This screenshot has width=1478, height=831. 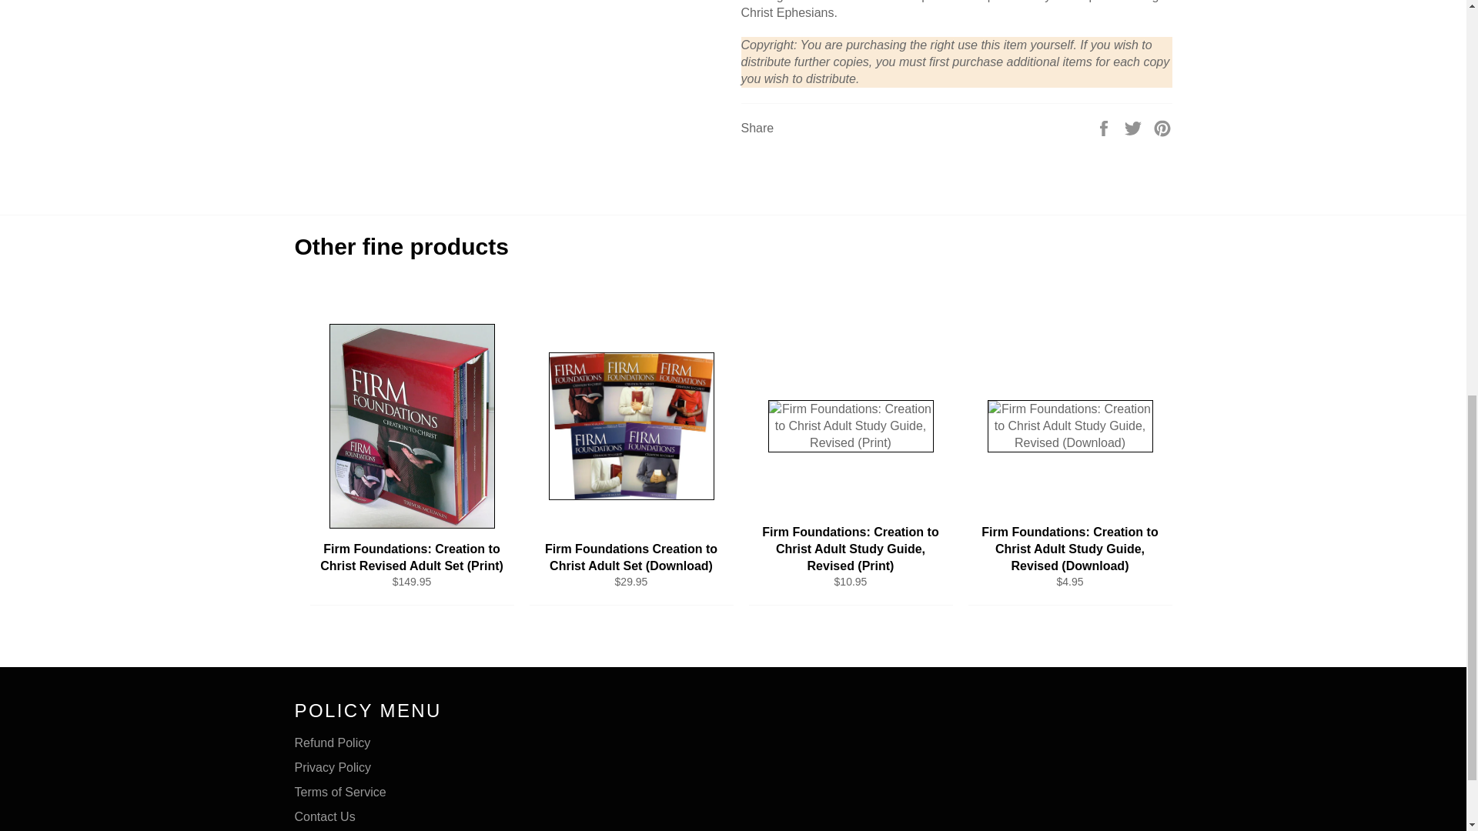 What do you see at coordinates (1135, 126) in the screenshot?
I see `Tweet on Twitter` at bounding box center [1135, 126].